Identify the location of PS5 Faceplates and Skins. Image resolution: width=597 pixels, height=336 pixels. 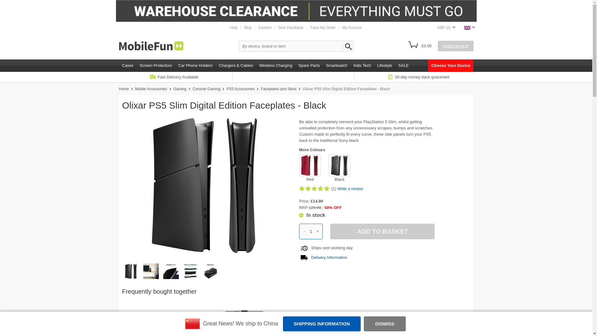
(279, 89).